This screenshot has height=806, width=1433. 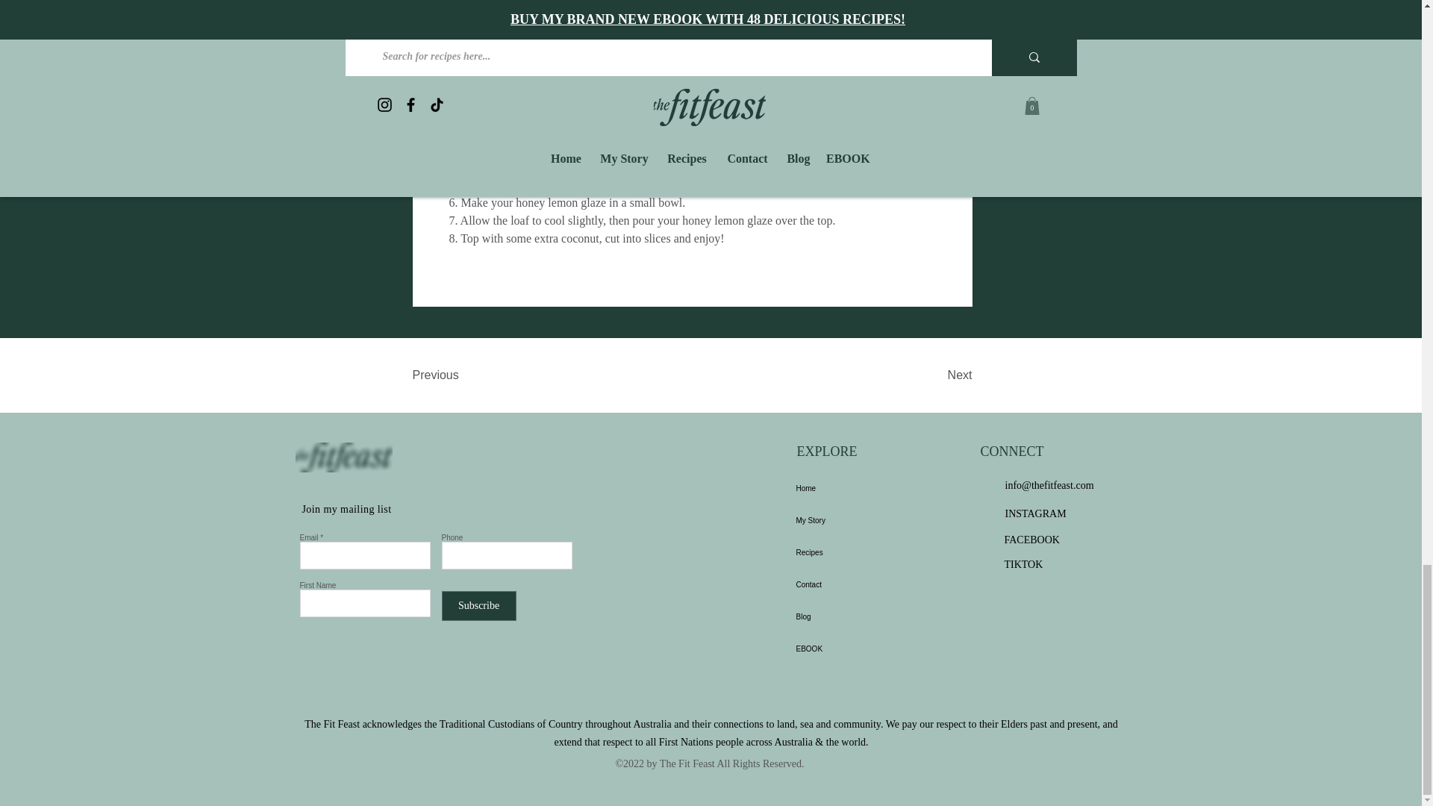 I want to click on EBOOK, so click(x=828, y=649).